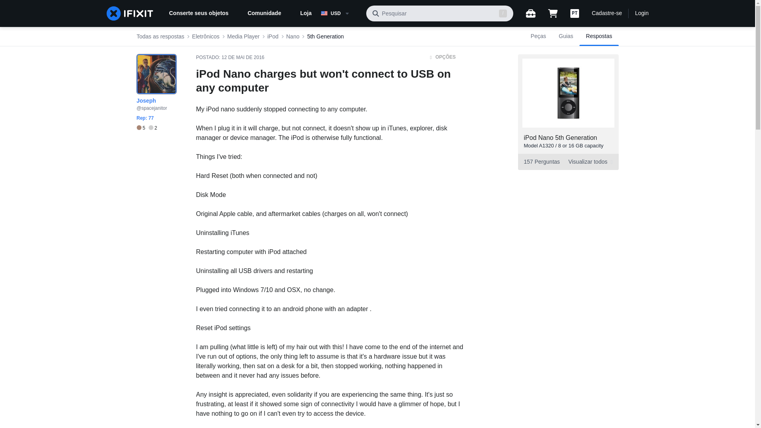 The width and height of the screenshot is (761, 428). Describe the element at coordinates (566, 36) in the screenshot. I see `Guias` at that location.